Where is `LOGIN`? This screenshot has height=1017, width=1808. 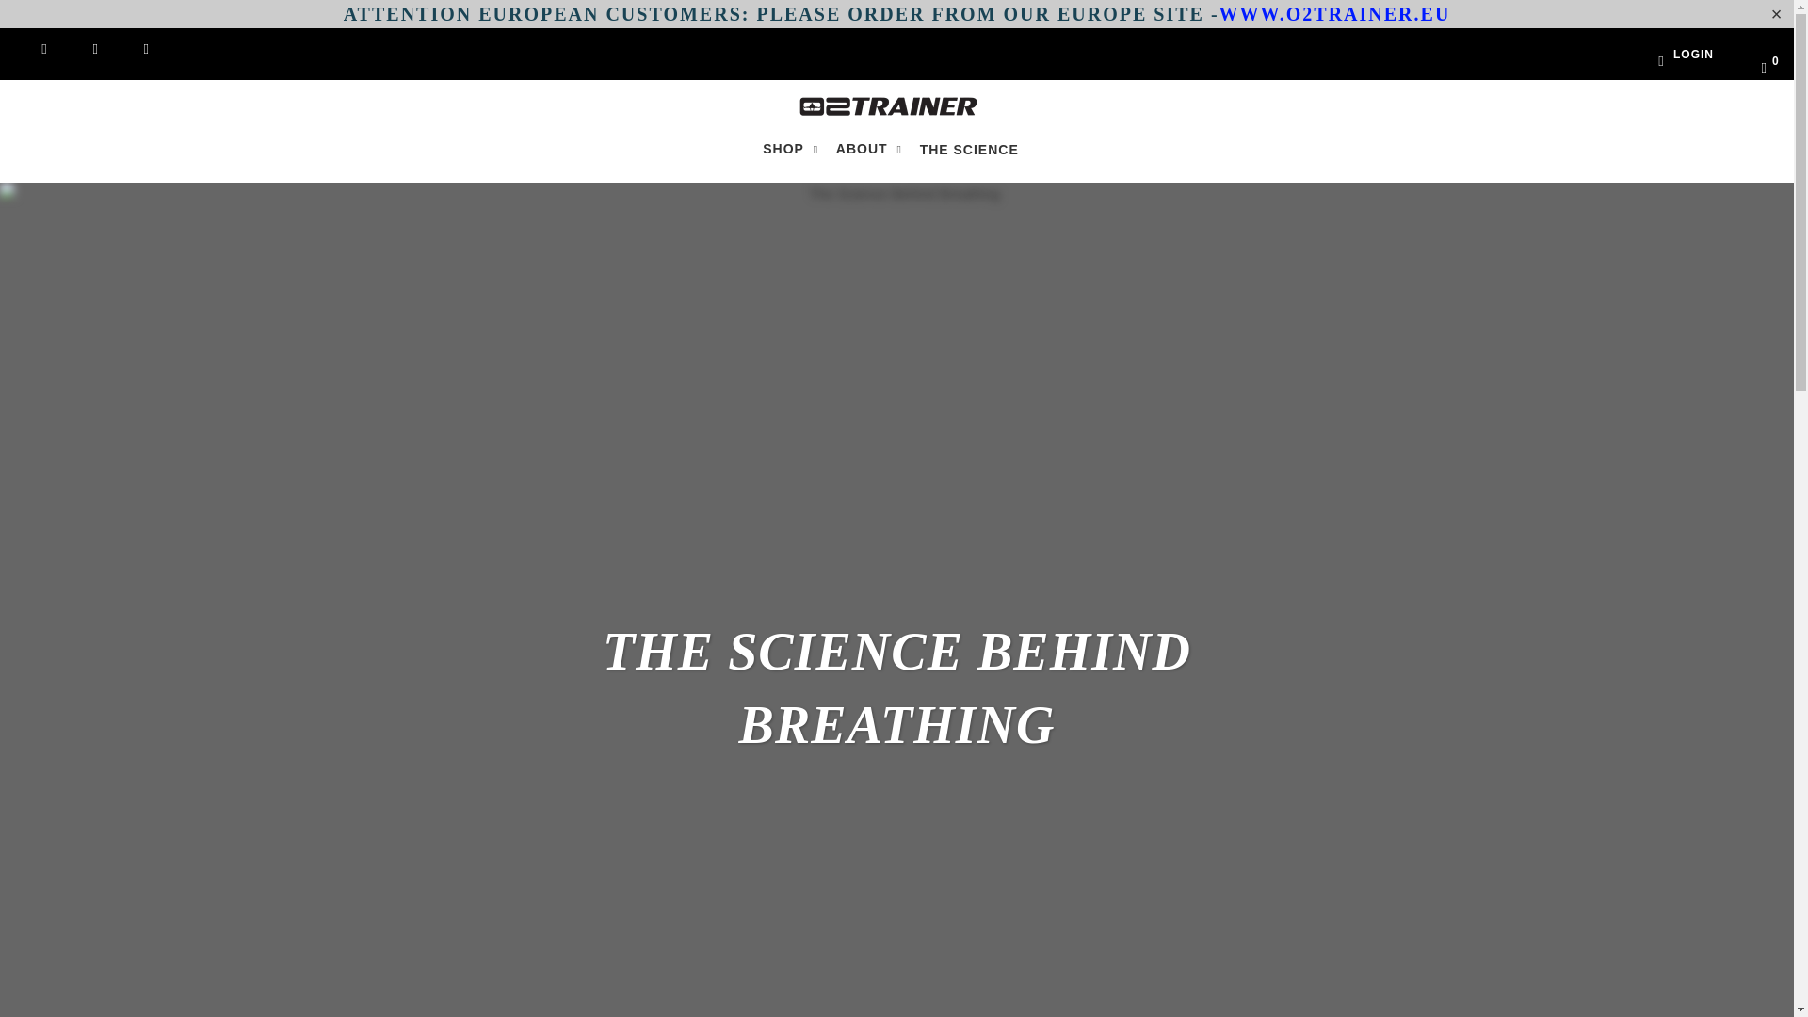
LOGIN is located at coordinates (1672, 54).